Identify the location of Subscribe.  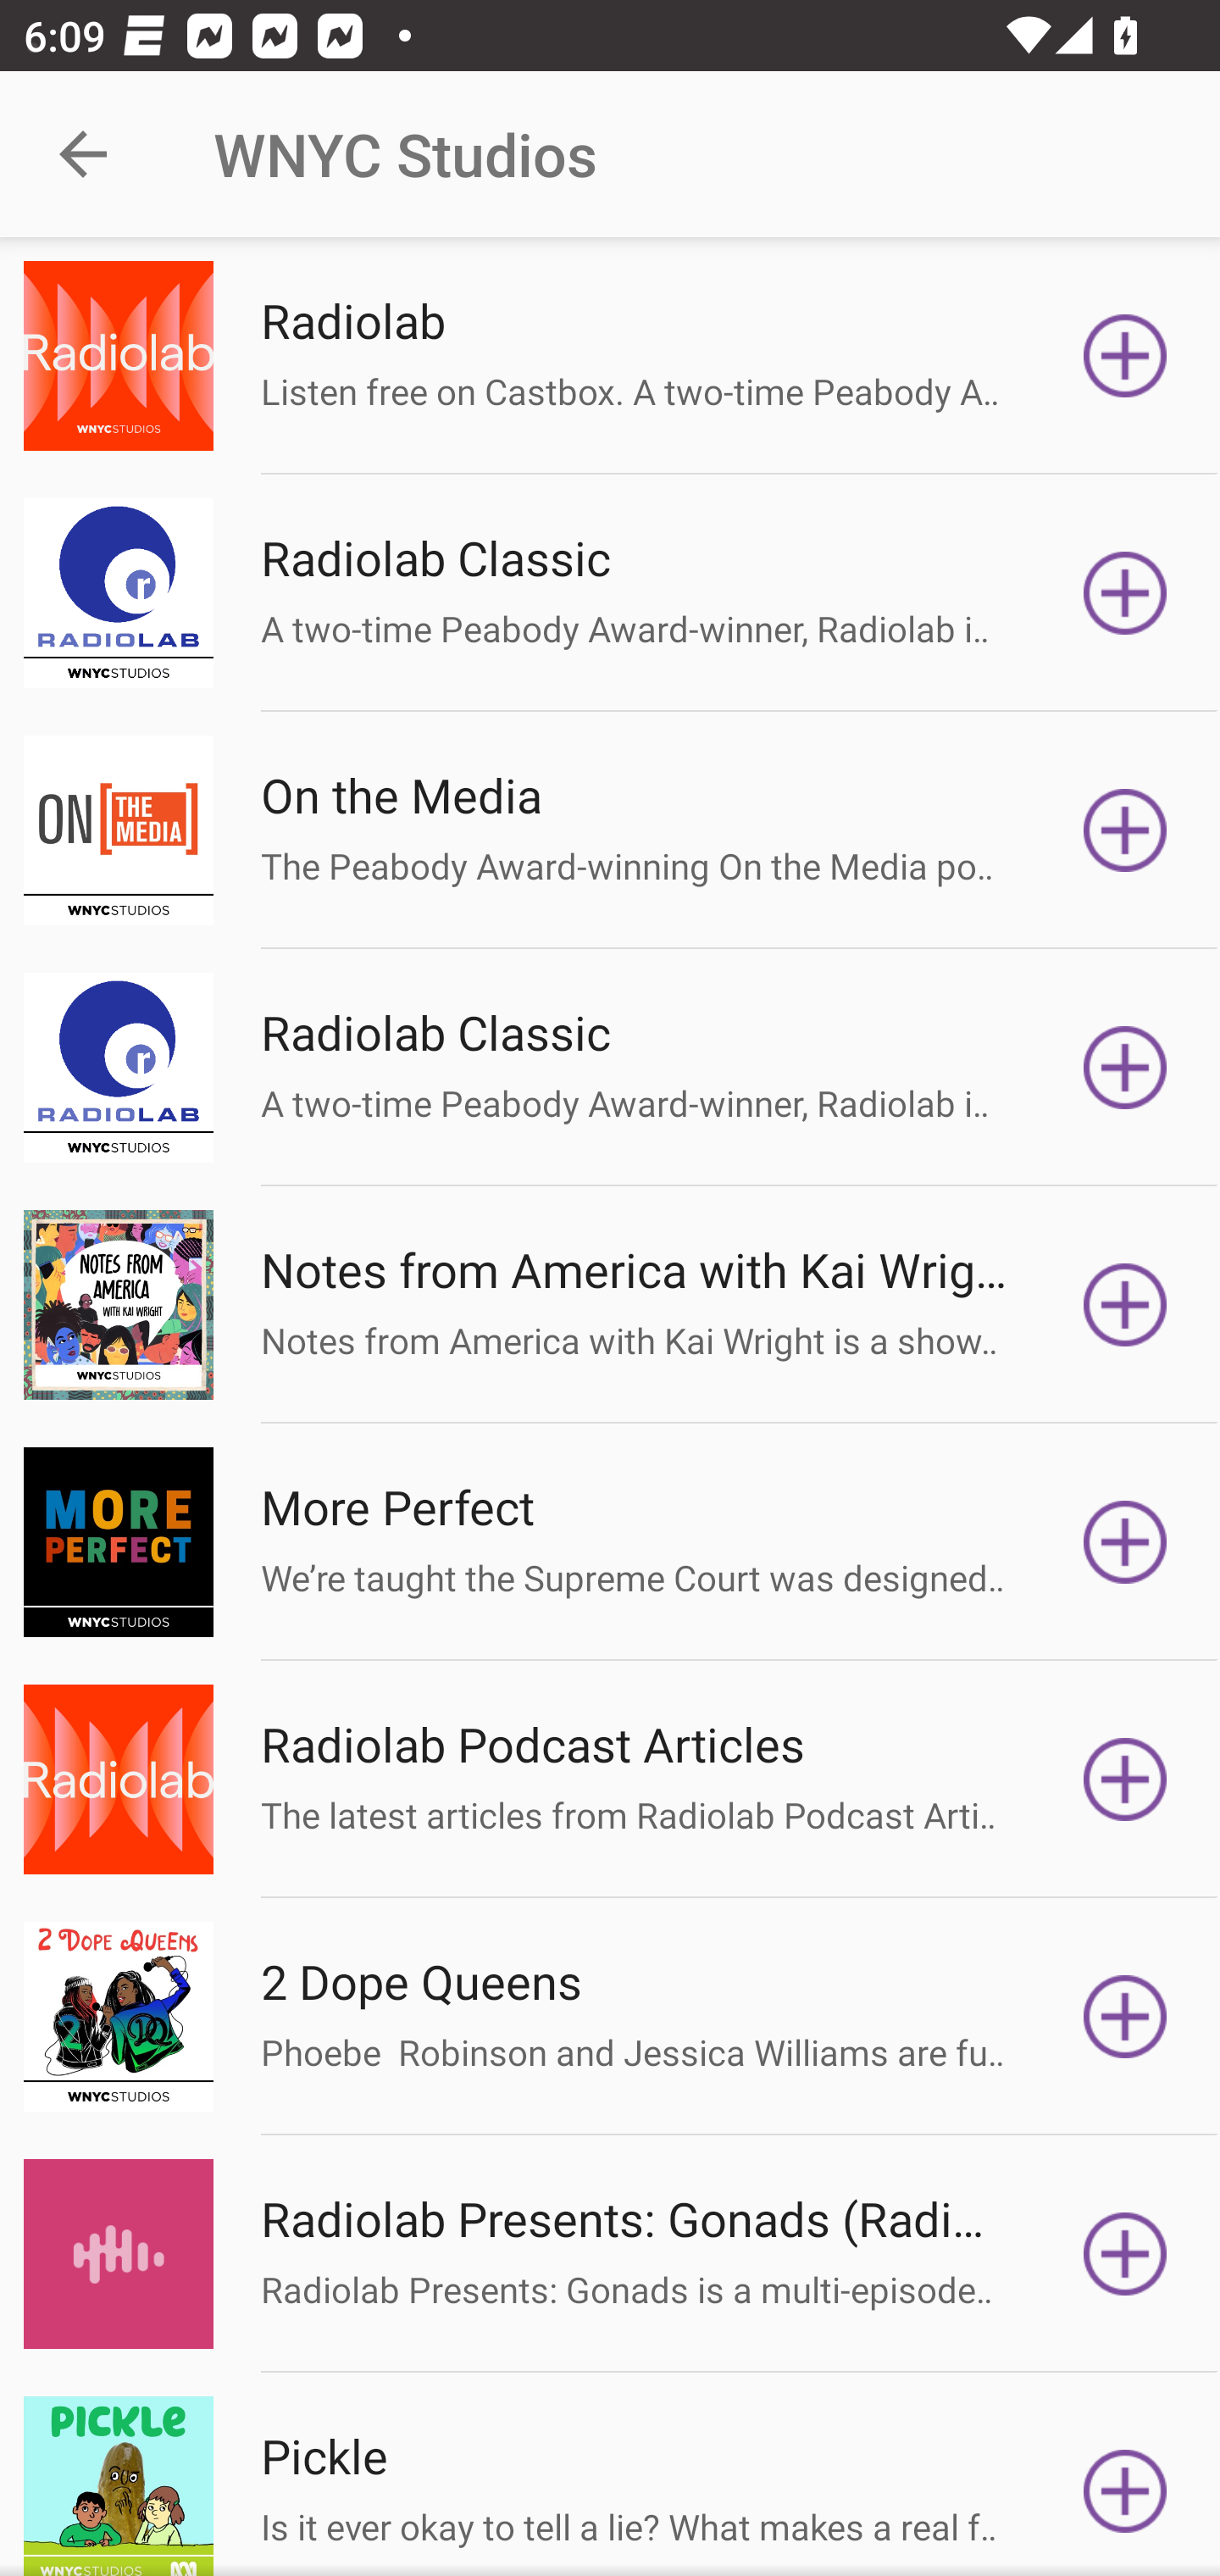
(1125, 1068).